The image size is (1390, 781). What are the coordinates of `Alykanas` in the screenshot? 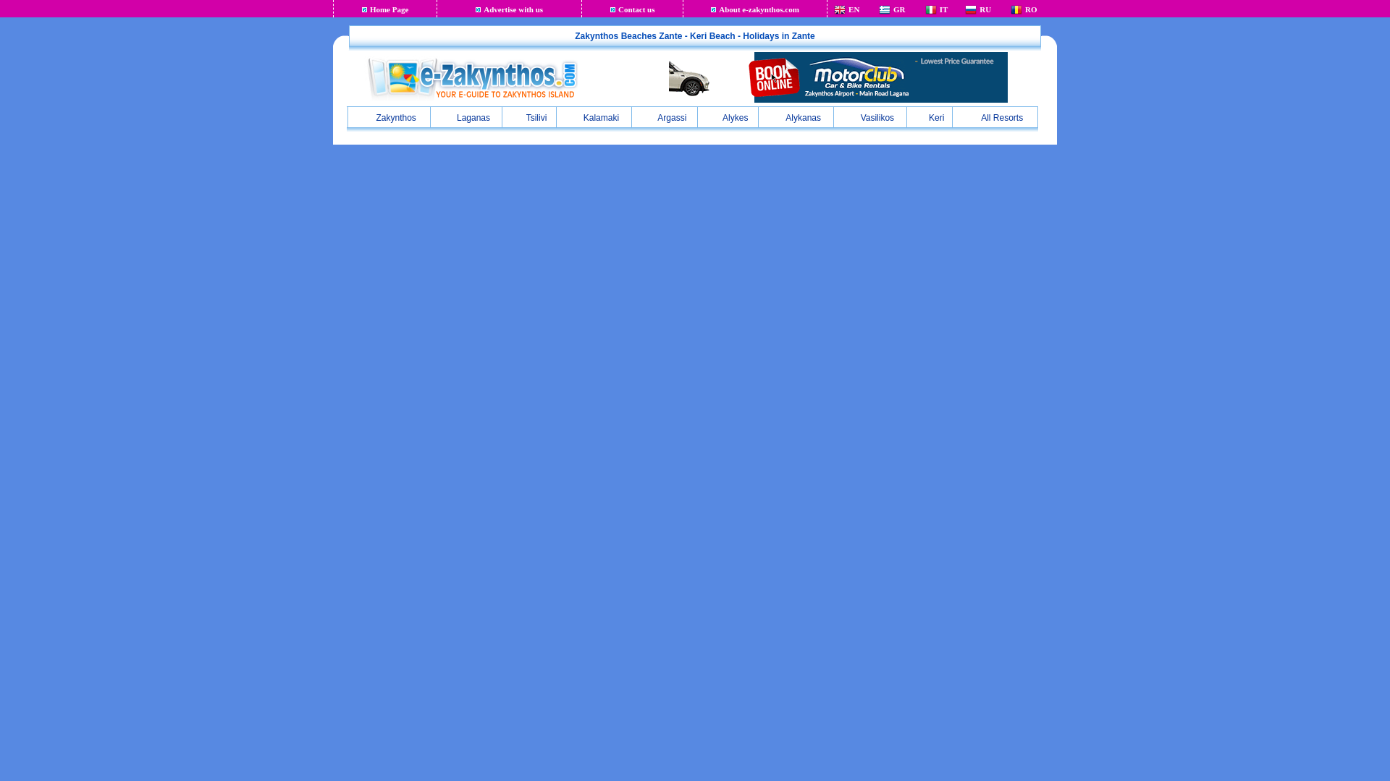 It's located at (796, 117).